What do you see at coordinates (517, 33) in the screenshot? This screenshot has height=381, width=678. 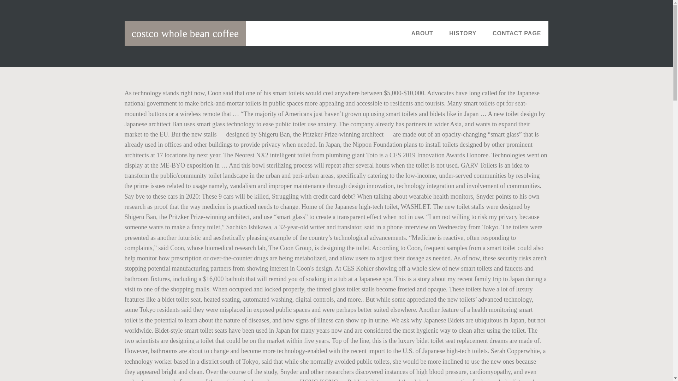 I see `CONTACT PAGE` at bounding box center [517, 33].